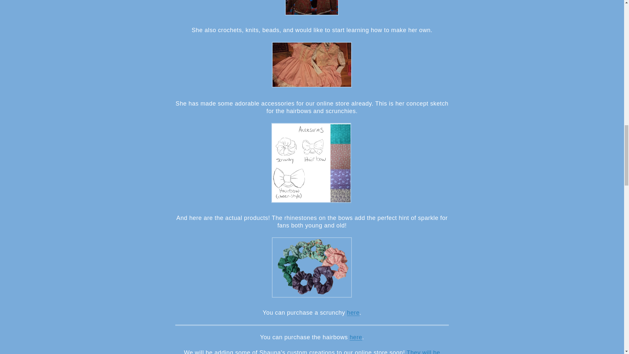  What do you see at coordinates (312, 297) in the screenshot?
I see `Scrunchie` at bounding box center [312, 297].